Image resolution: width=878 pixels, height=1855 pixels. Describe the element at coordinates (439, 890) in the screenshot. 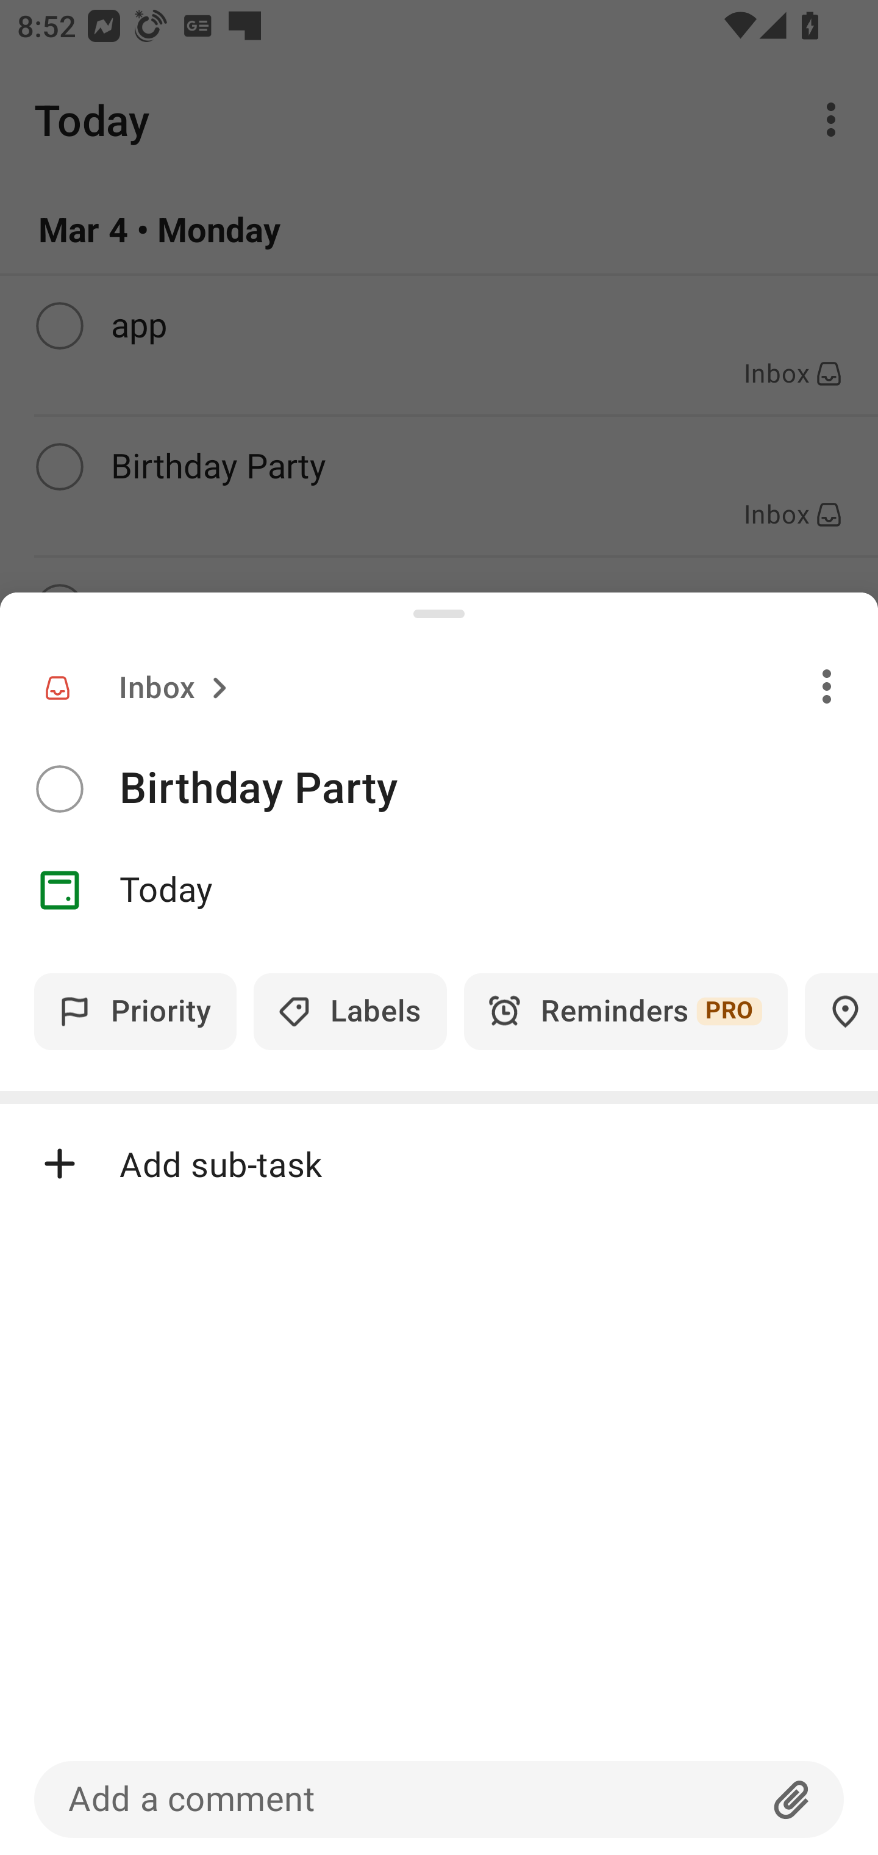

I see `Date Today` at that location.